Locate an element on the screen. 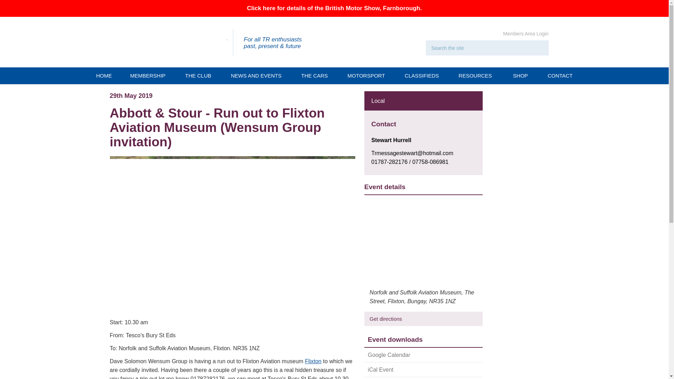 This screenshot has width=674, height=379. HOME is located at coordinates (104, 76).